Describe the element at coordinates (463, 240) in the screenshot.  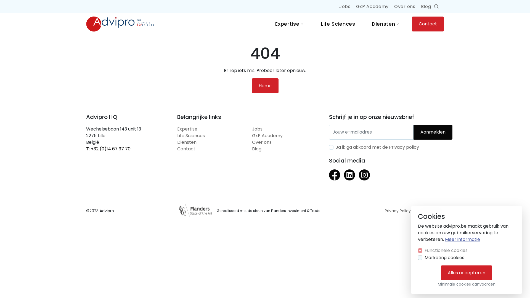
I see `Meer informatie` at that location.